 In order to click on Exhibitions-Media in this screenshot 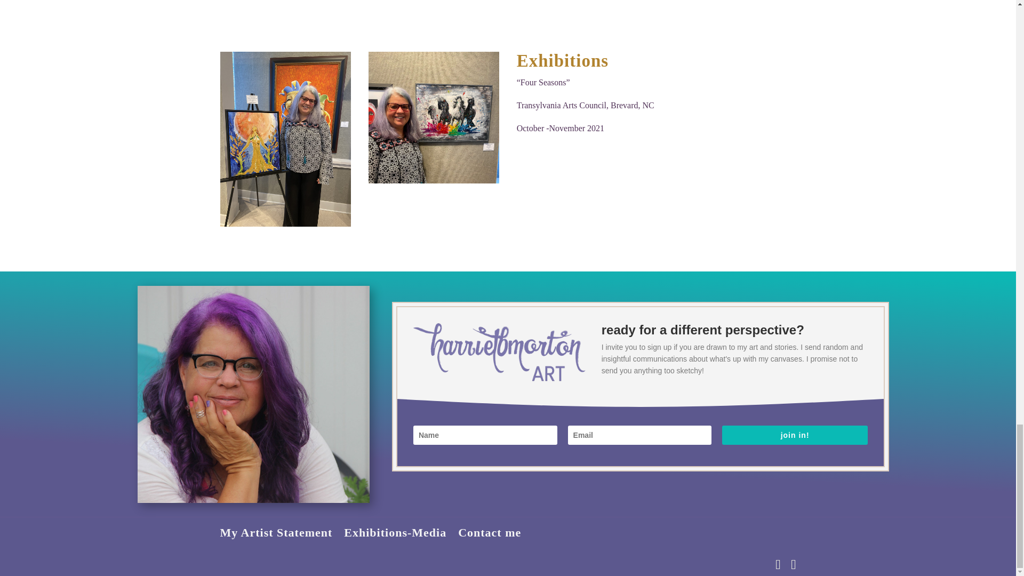, I will do `click(395, 532)`.